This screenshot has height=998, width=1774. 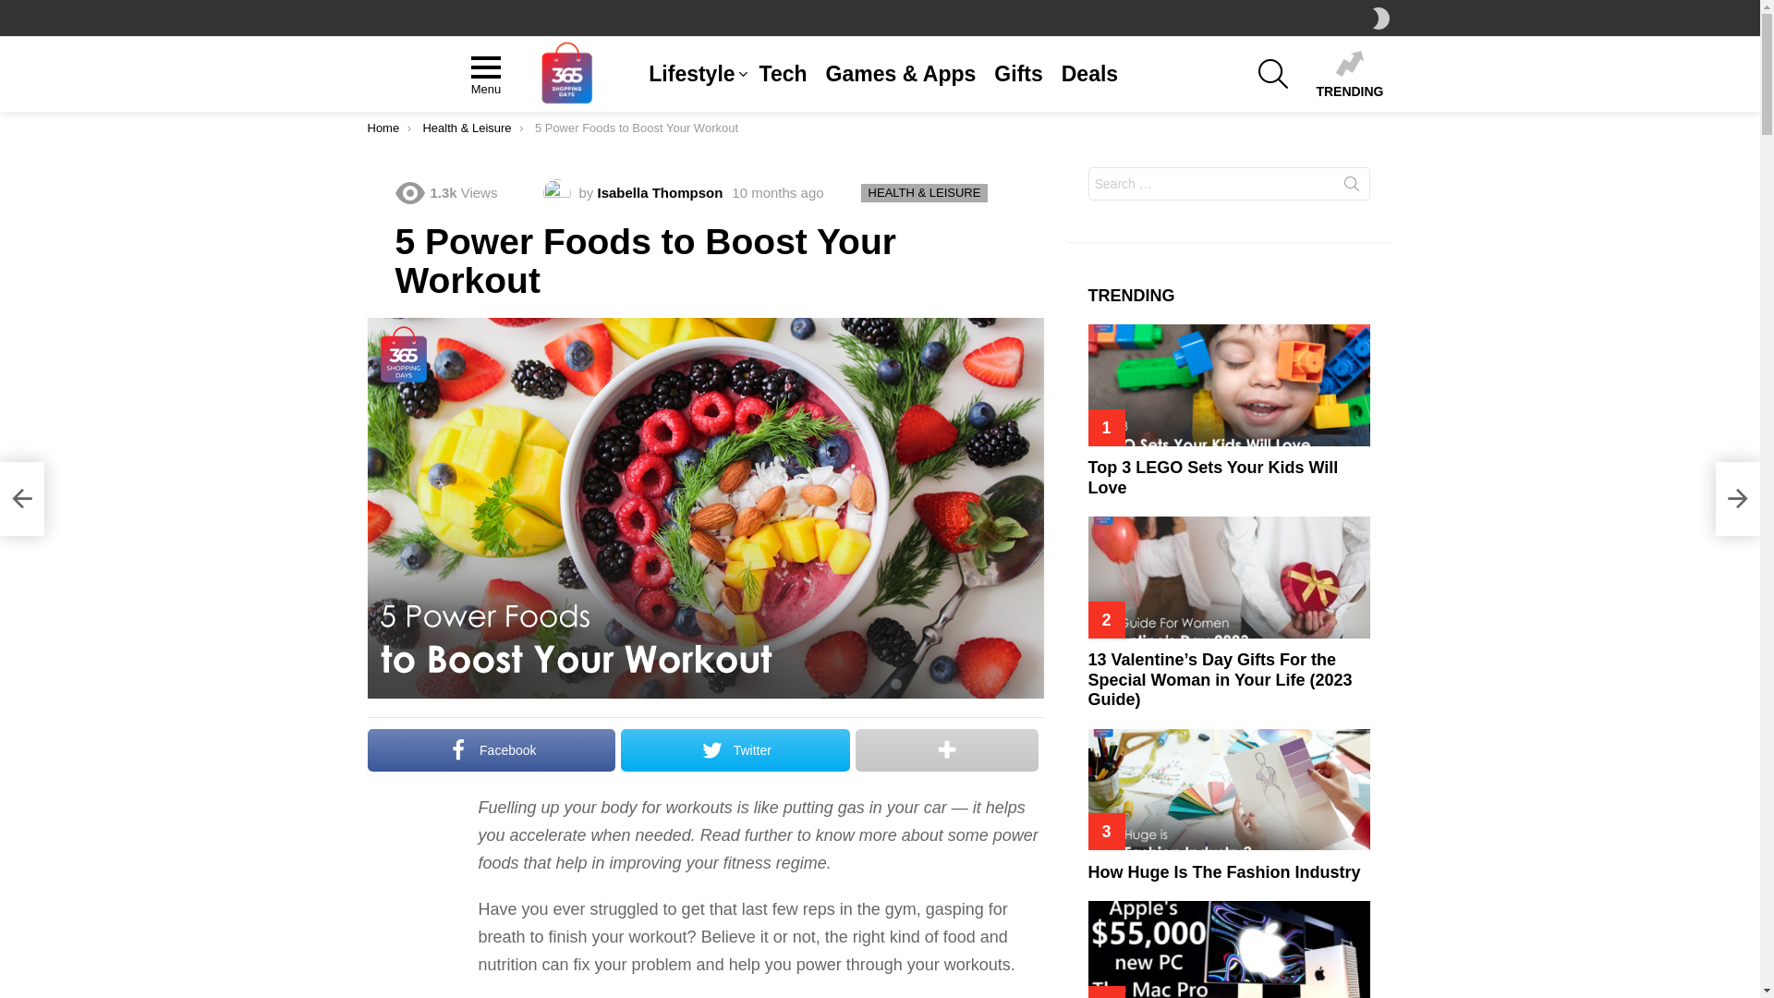 I want to click on Twitter, so click(x=735, y=750).